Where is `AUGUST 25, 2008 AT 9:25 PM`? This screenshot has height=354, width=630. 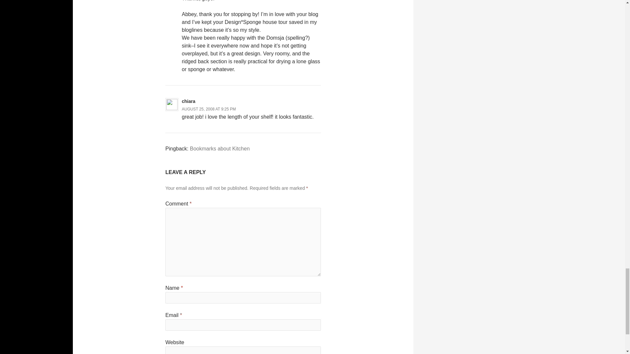
AUGUST 25, 2008 AT 9:25 PM is located at coordinates (209, 109).